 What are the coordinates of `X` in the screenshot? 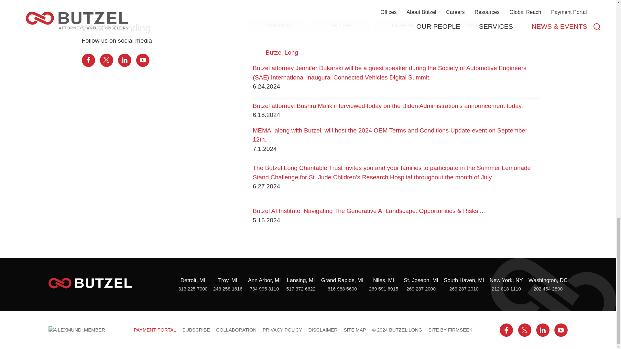 It's located at (106, 60).